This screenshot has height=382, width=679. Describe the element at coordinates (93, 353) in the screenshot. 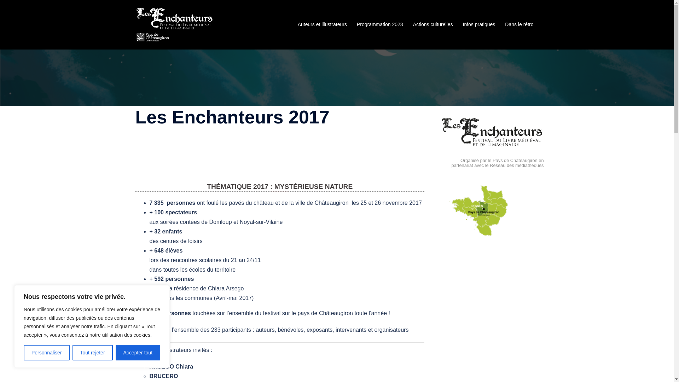

I see `Tout rejeter` at that location.